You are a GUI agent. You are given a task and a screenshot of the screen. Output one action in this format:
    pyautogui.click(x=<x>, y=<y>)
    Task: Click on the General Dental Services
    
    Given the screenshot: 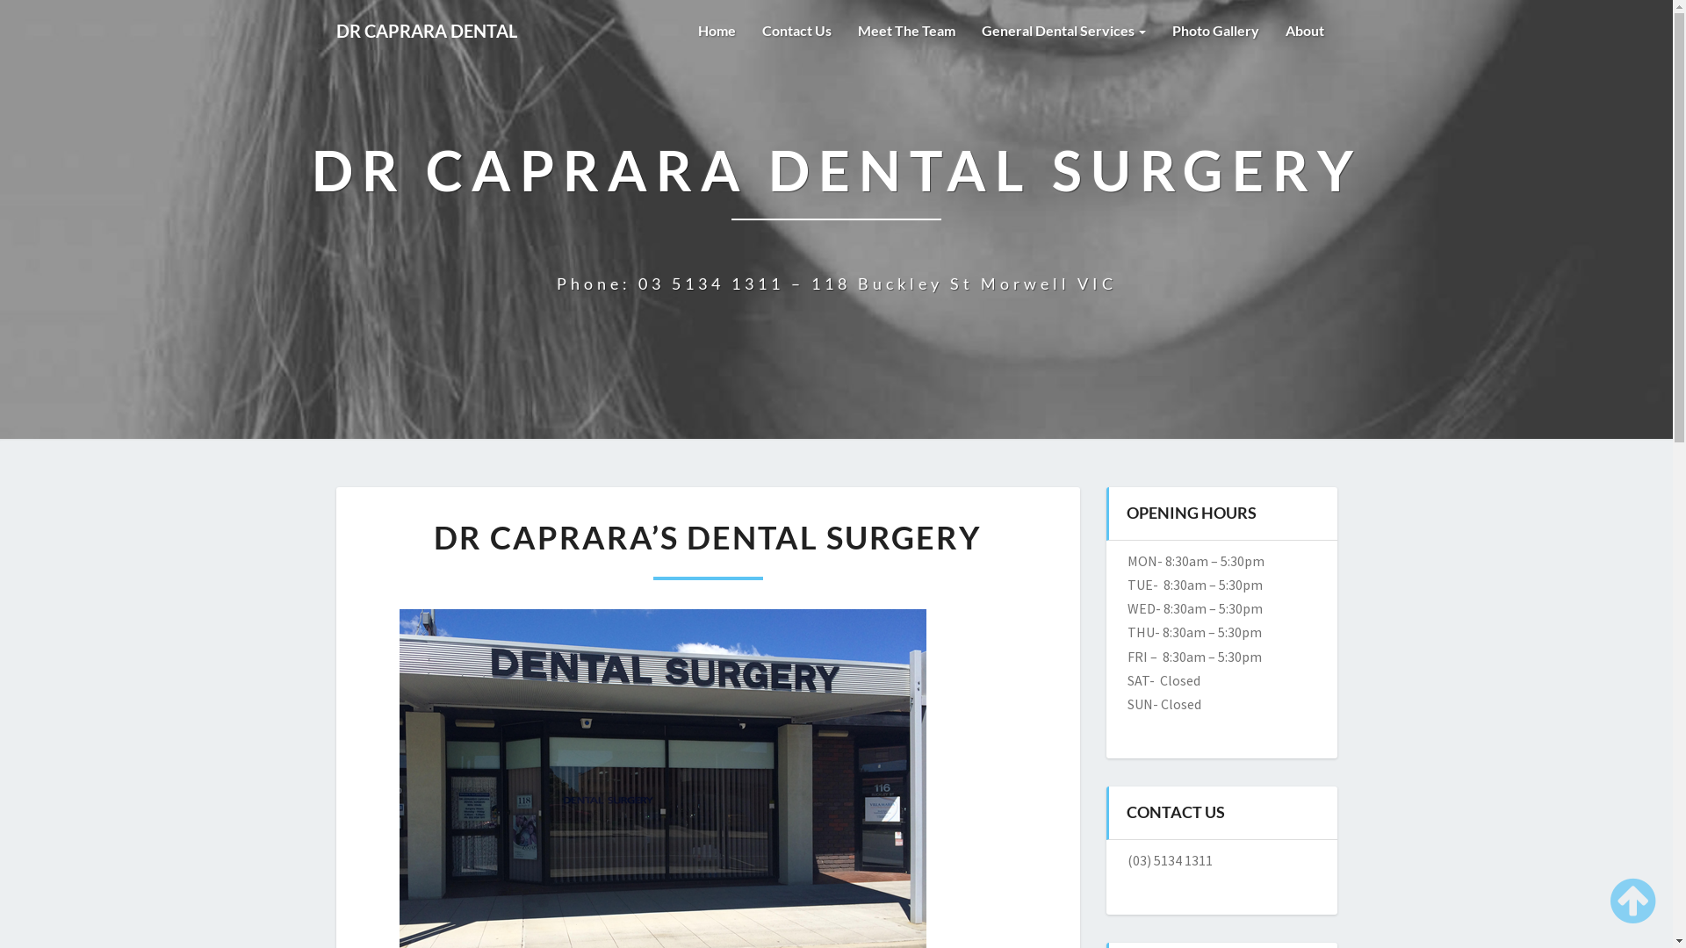 What is the action you would take?
    pyautogui.click(x=1063, y=31)
    